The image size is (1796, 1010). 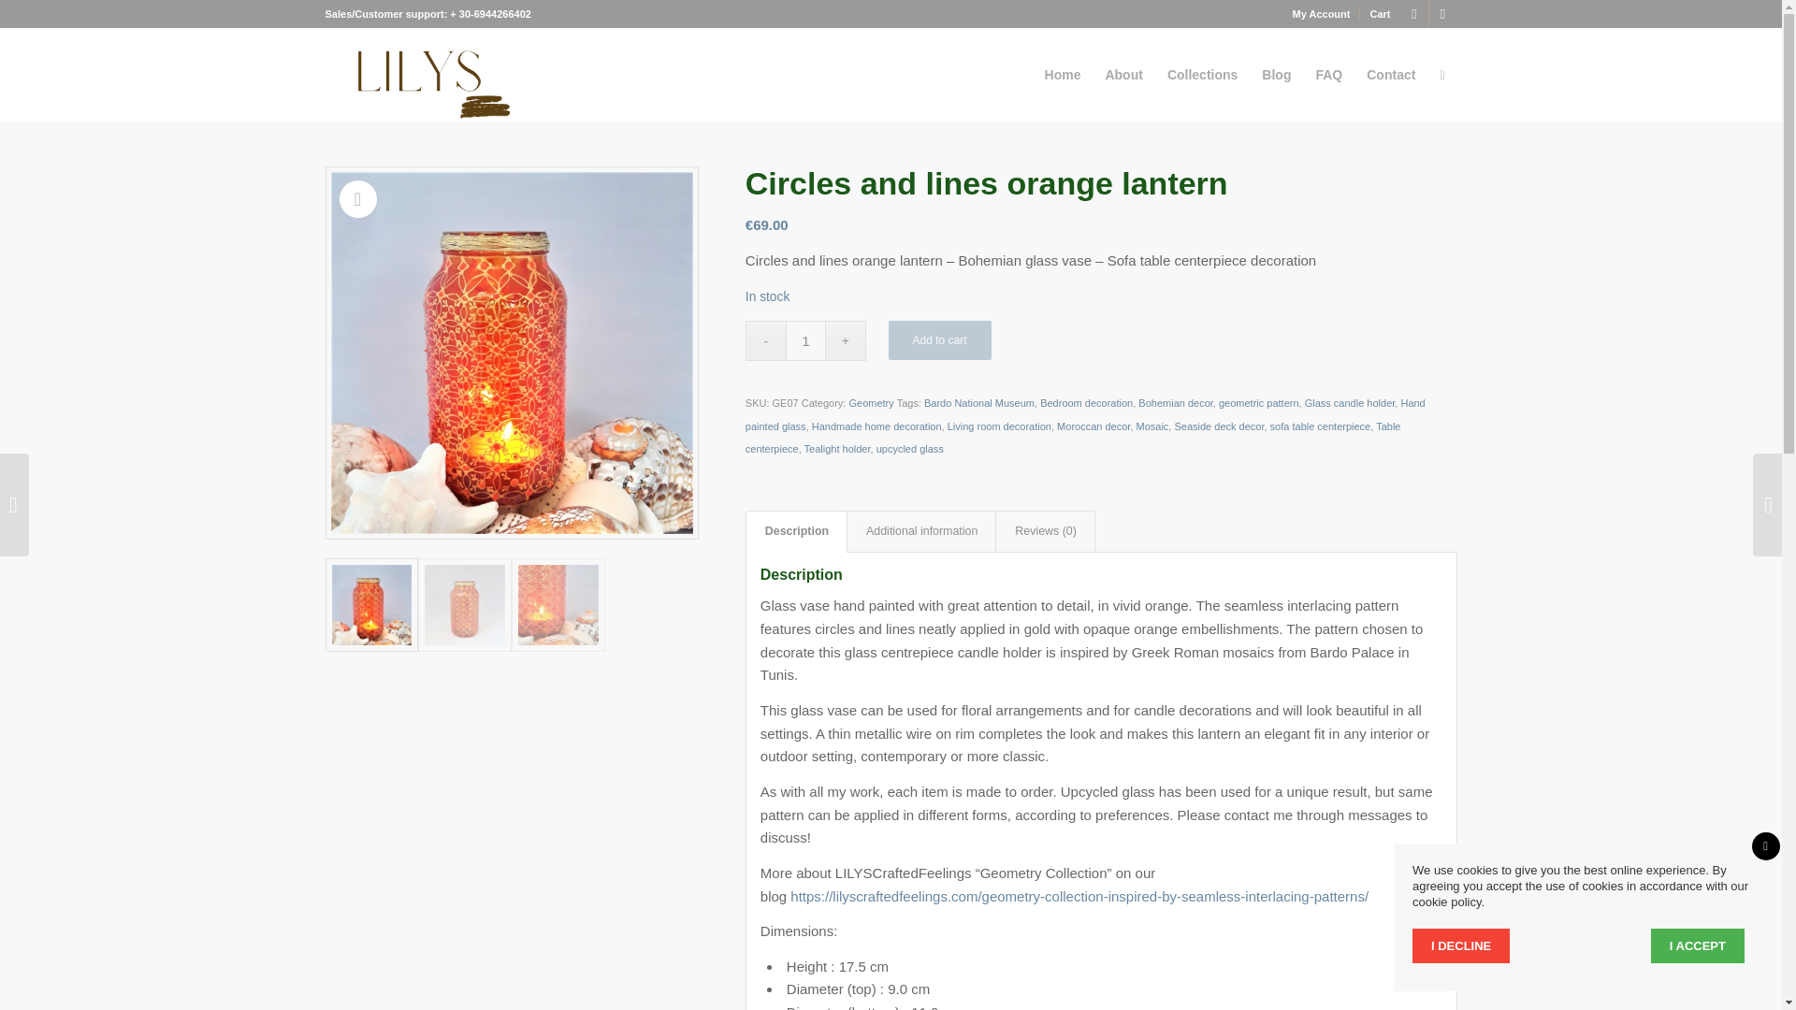 I want to click on Description, so click(x=796, y=531).